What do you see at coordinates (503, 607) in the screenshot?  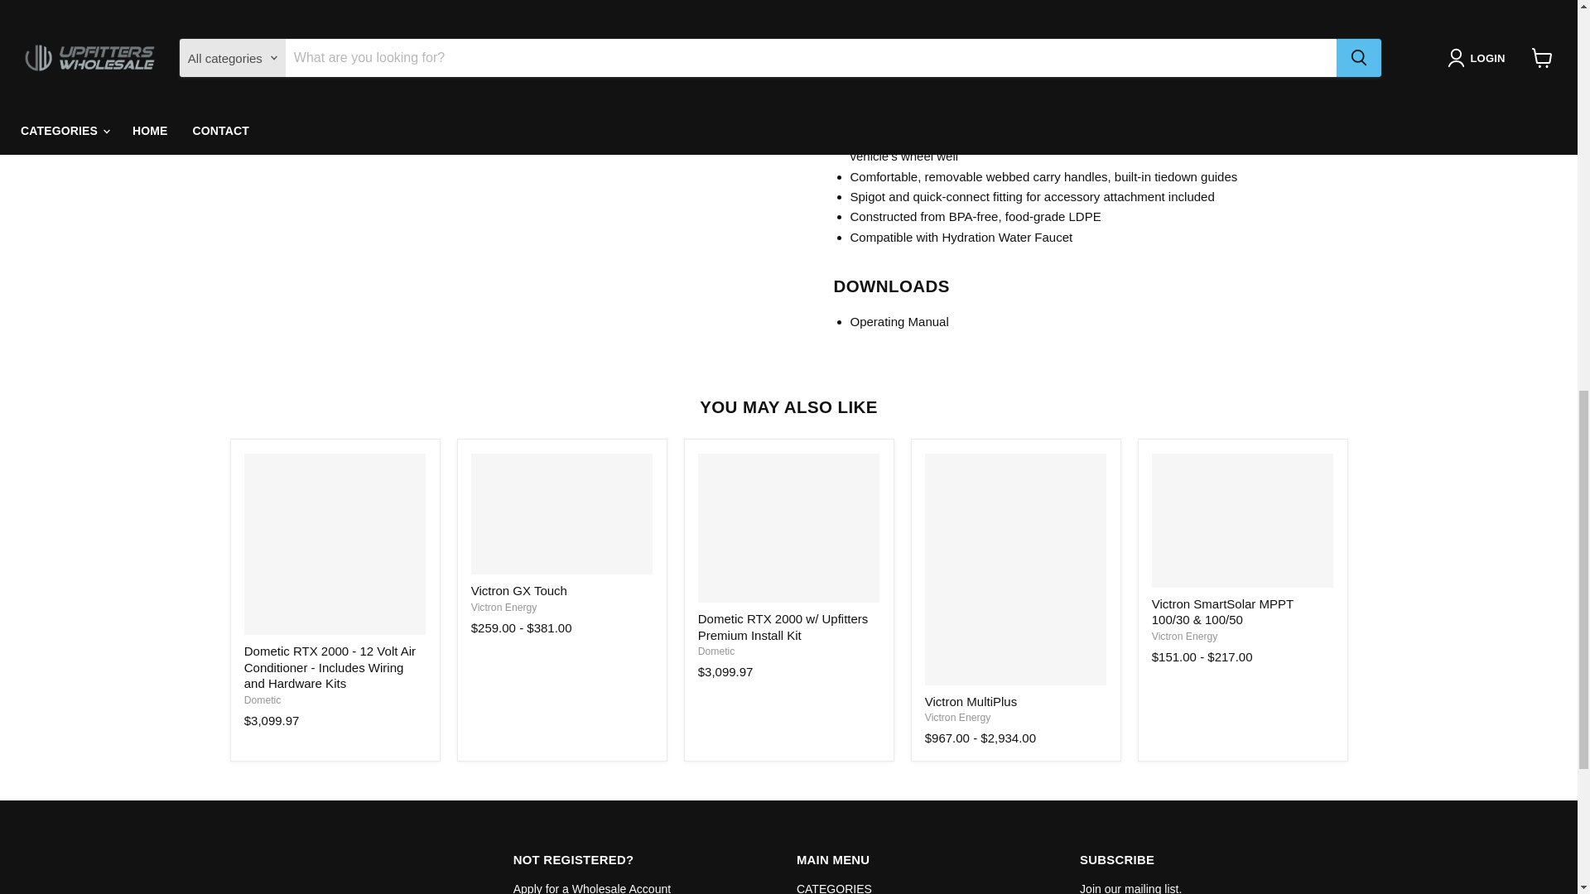 I see `Victron Energy` at bounding box center [503, 607].